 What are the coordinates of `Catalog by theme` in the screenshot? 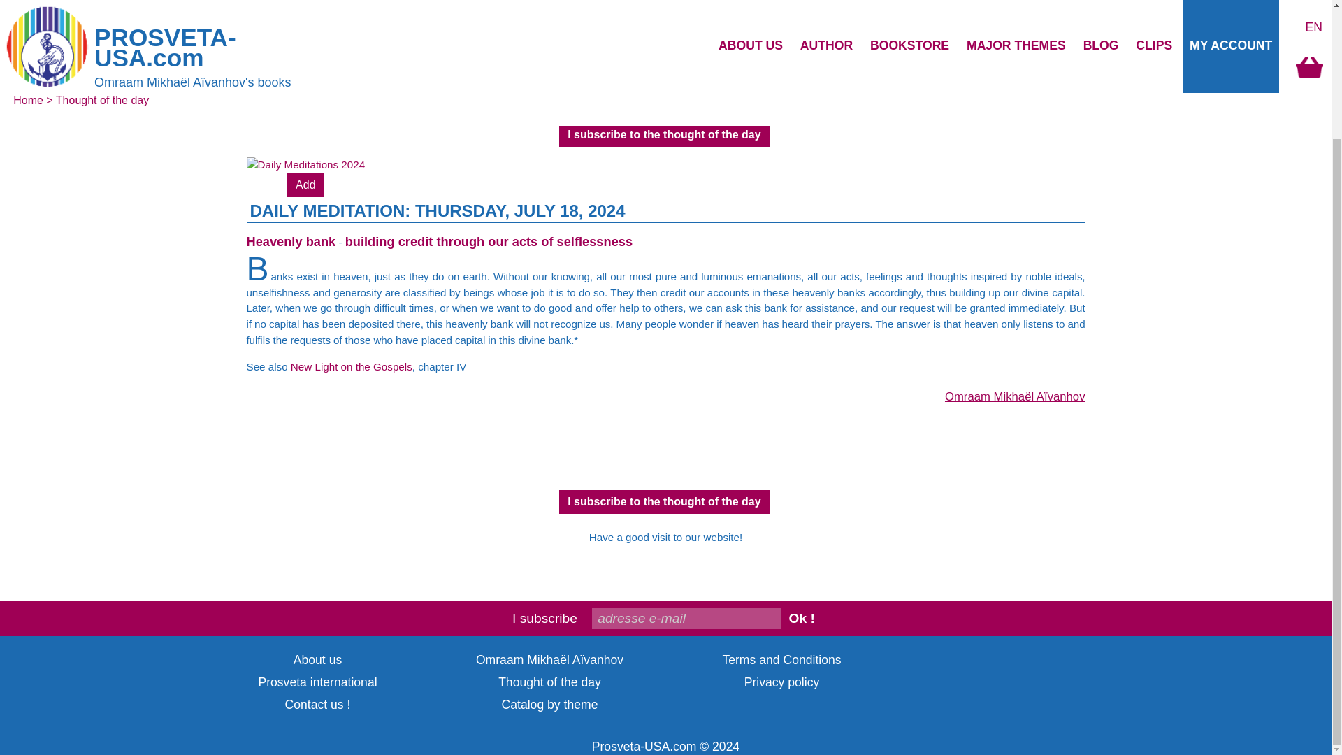 It's located at (550, 705).